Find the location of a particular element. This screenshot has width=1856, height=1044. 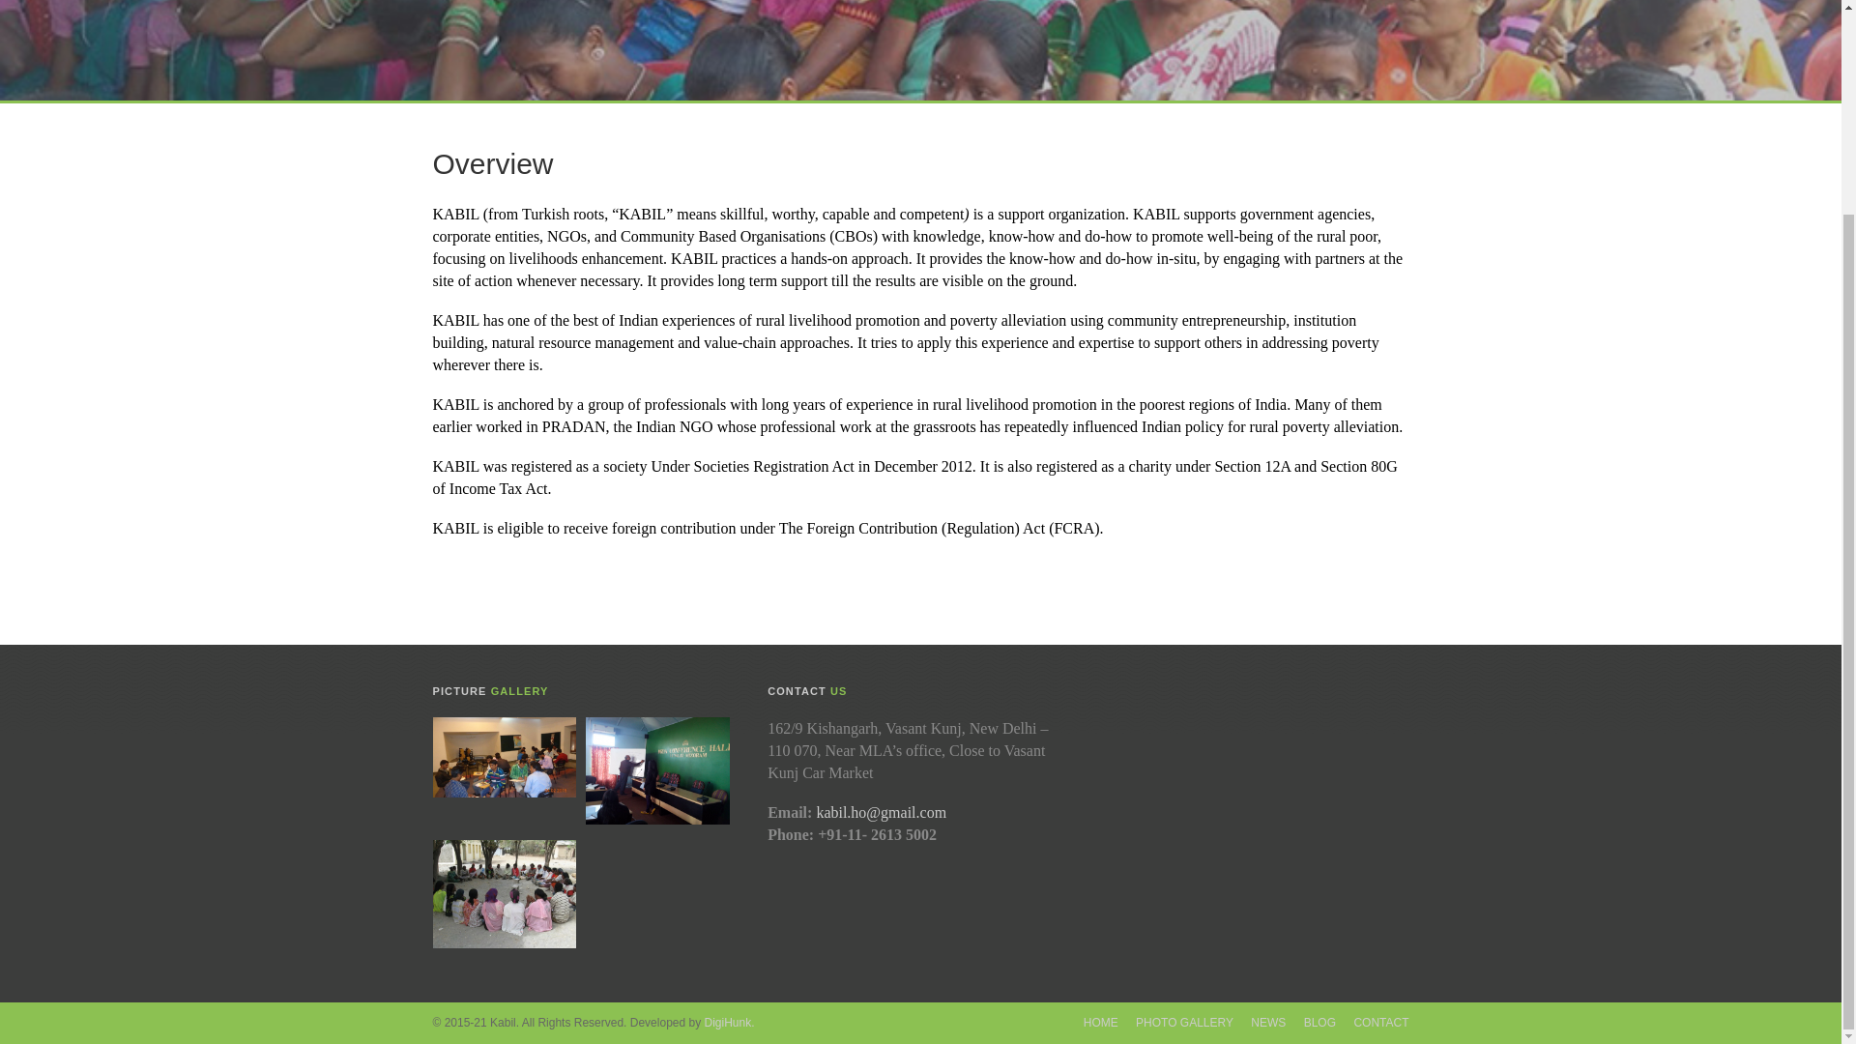

NEWS is located at coordinates (1268, 1022).